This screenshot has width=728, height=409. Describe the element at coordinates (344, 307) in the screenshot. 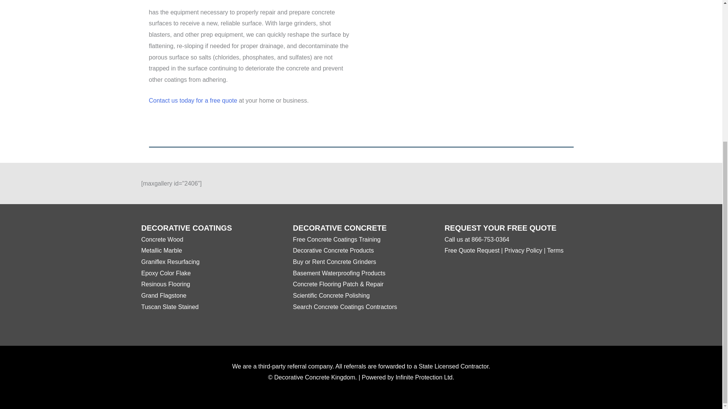

I see `Search Concrete Coatings Contractors` at that location.